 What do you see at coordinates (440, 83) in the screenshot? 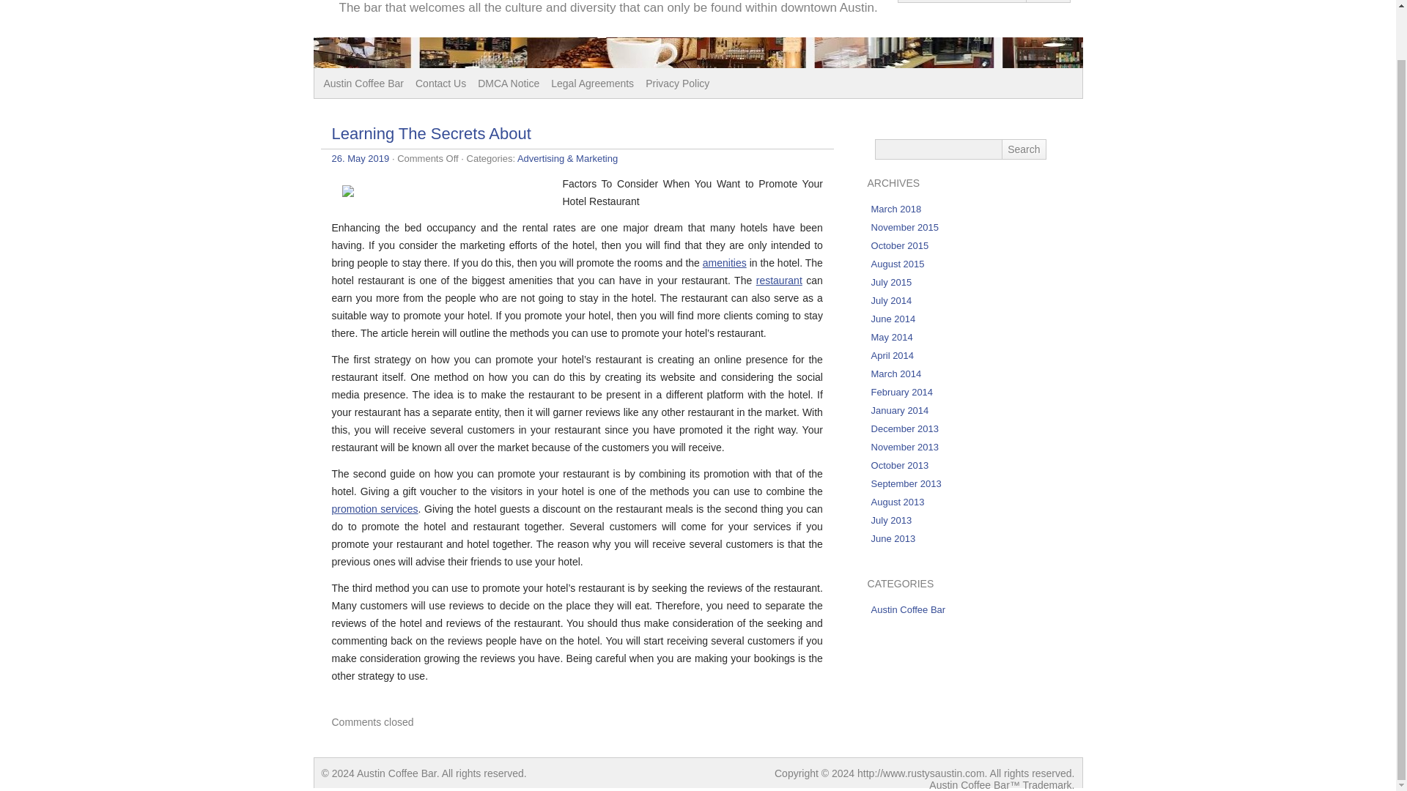
I see `Contact Us` at bounding box center [440, 83].